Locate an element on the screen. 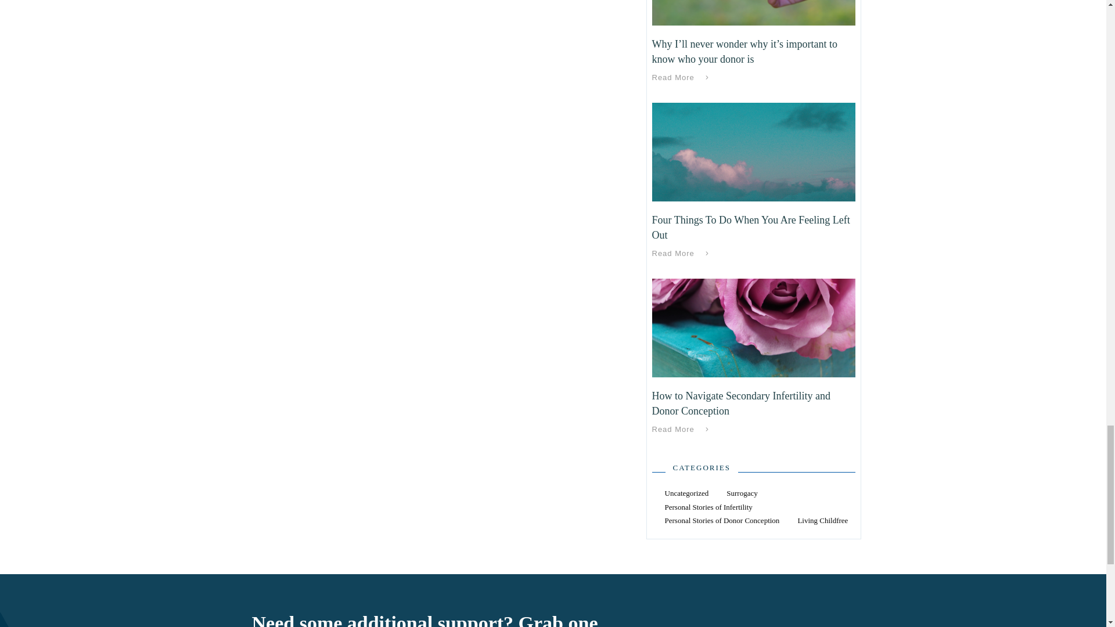 The height and width of the screenshot is (627, 1115). Read More is located at coordinates (682, 254).